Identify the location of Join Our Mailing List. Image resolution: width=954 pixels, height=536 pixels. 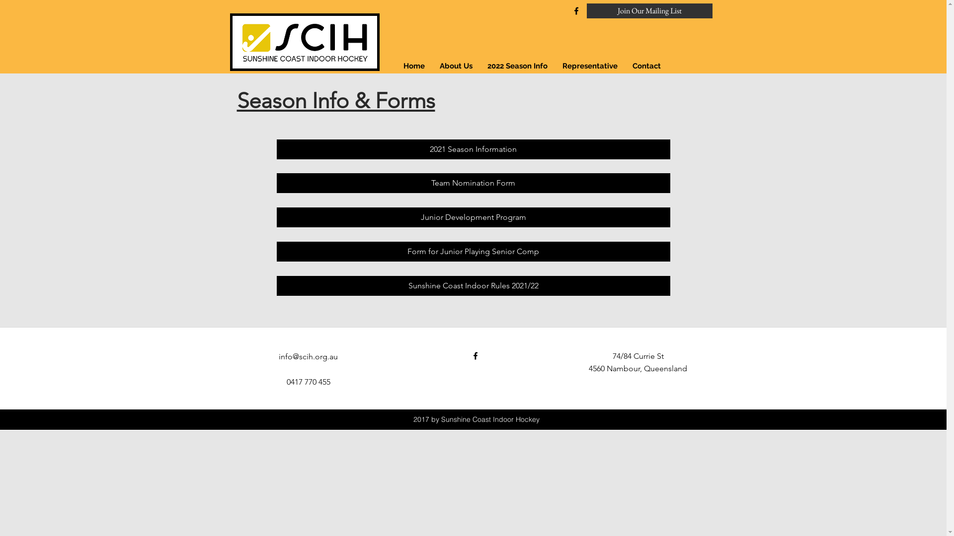
(649, 11).